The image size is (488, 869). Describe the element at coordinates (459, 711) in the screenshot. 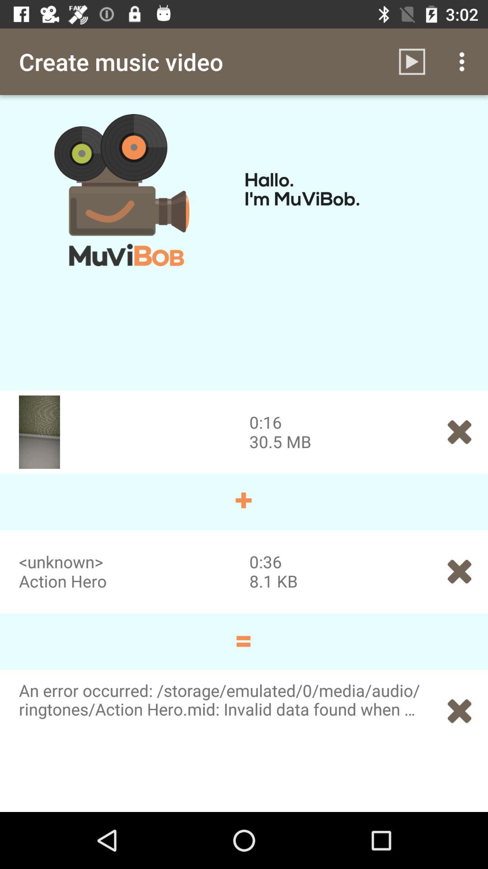

I see `turn on item next to an error occurred icon` at that location.